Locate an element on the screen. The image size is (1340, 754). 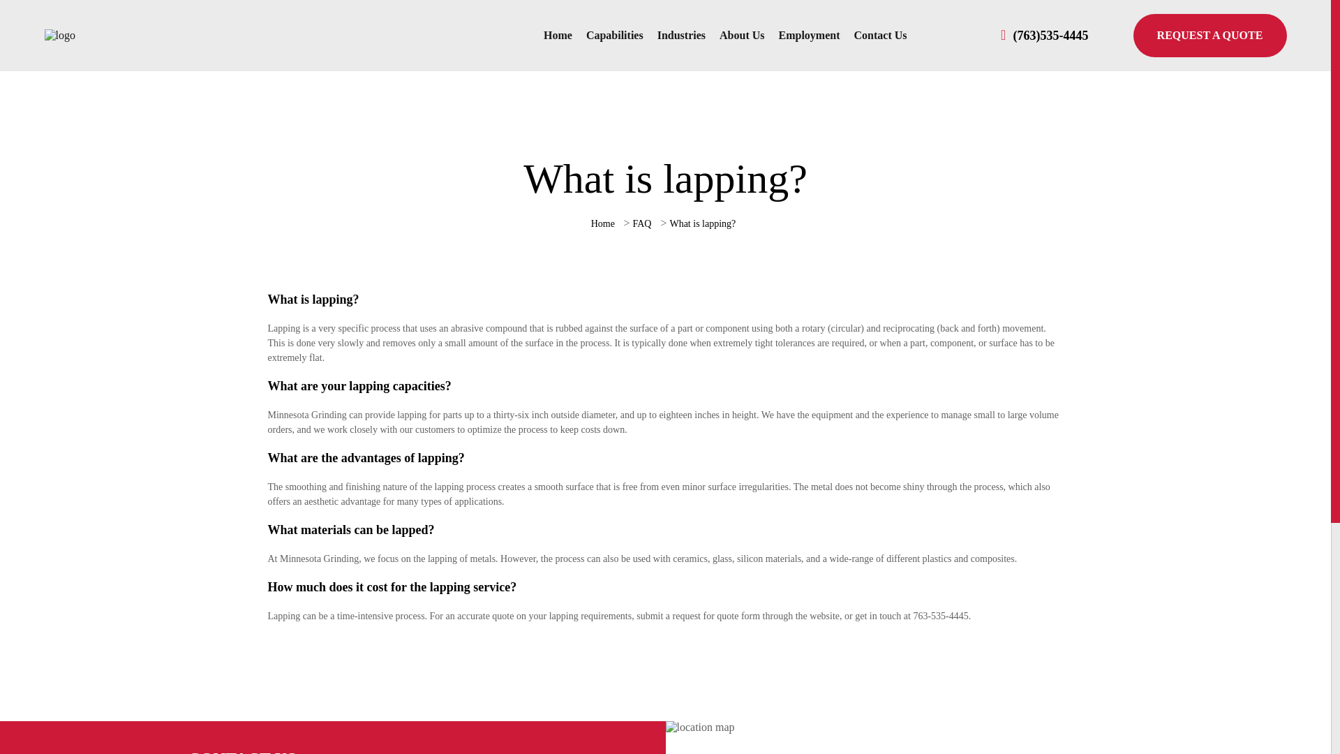
FAQ is located at coordinates (643, 223).